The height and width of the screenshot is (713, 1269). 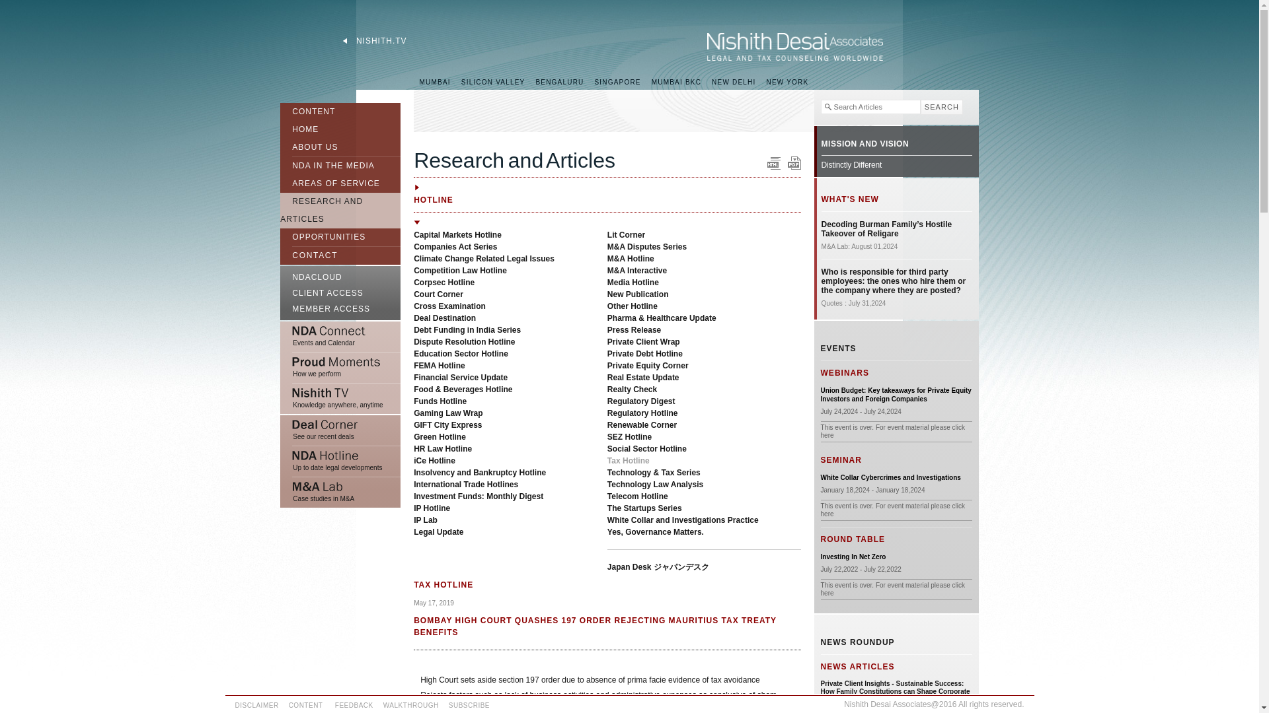 I want to click on Round Table, so click(x=853, y=557).